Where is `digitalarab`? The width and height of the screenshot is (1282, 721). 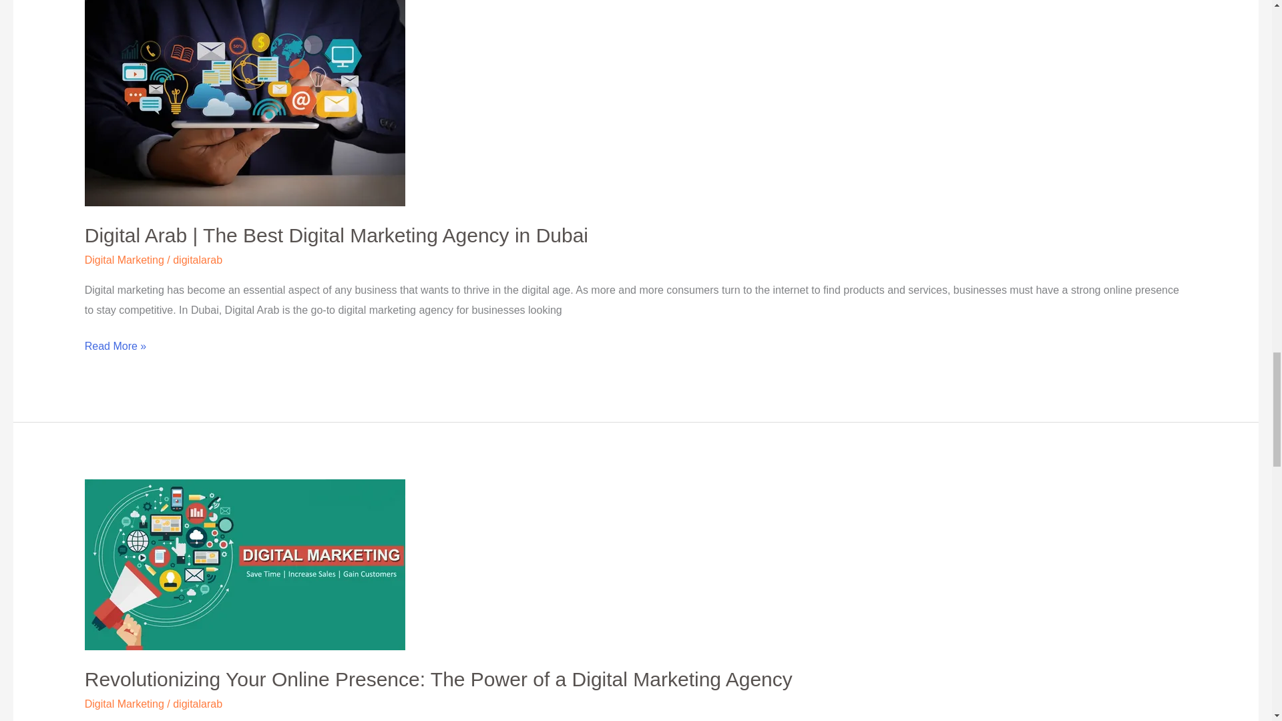
digitalarab is located at coordinates (198, 704).